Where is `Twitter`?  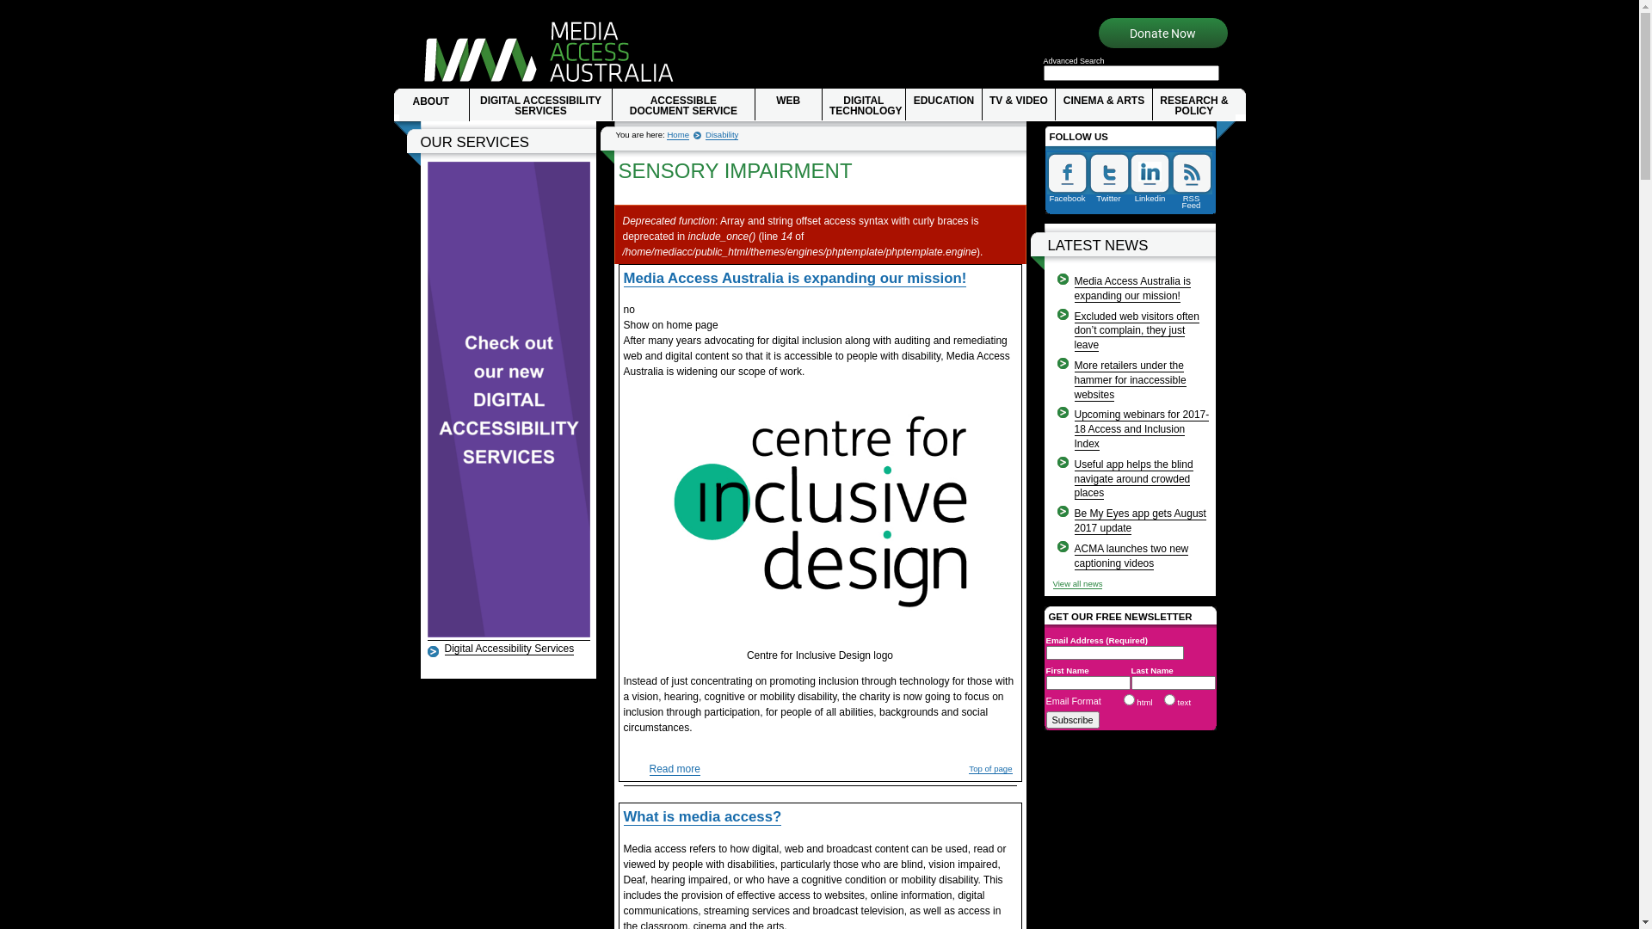
Twitter is located at coordinates (1108, 179).